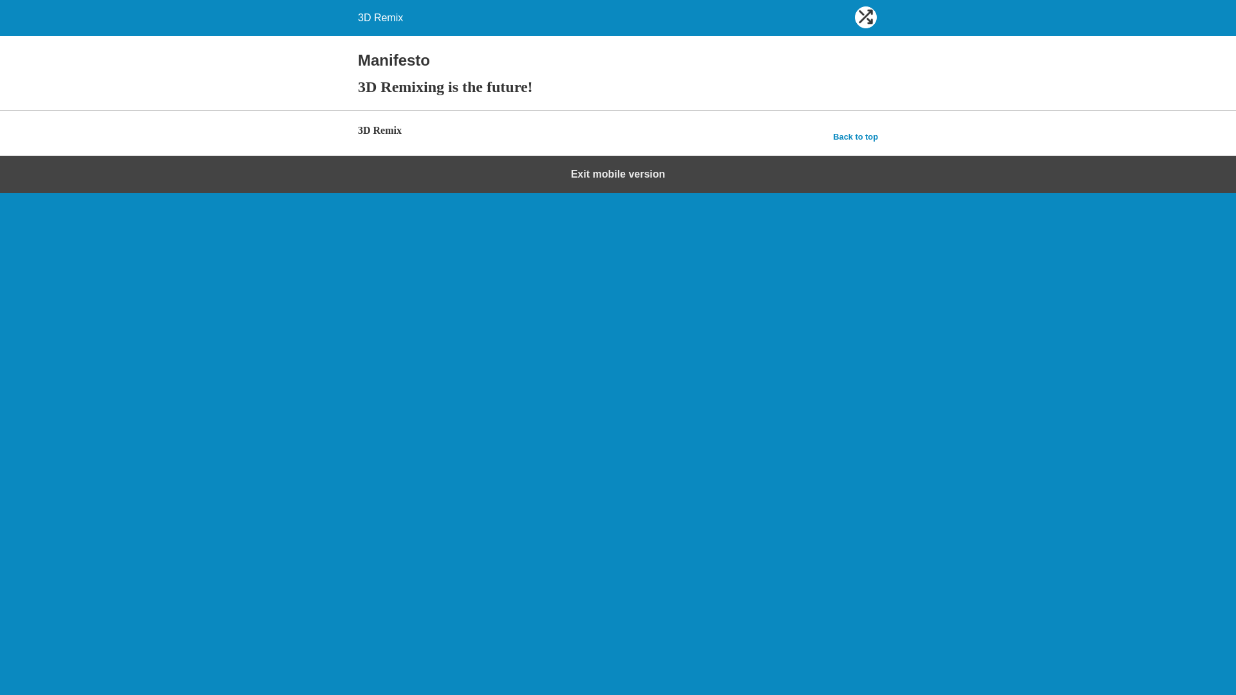 The width and height of the screenshot is (1236, 695). I want to click on Back to top, so click(856, 137).